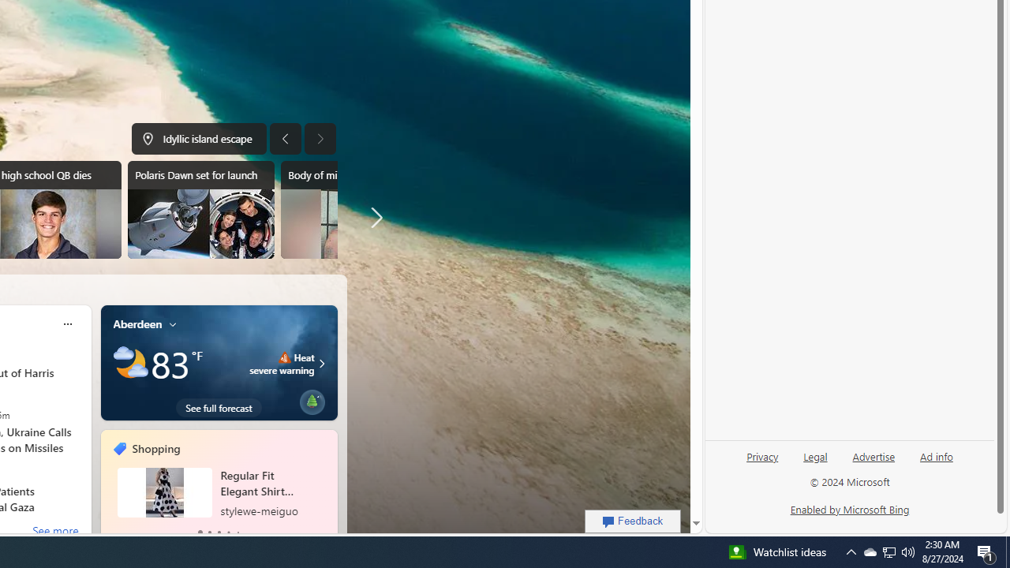  What do you see at coordinates (108, 488) in the screenshot?
I see `previous` at bounding box center [108, 488].